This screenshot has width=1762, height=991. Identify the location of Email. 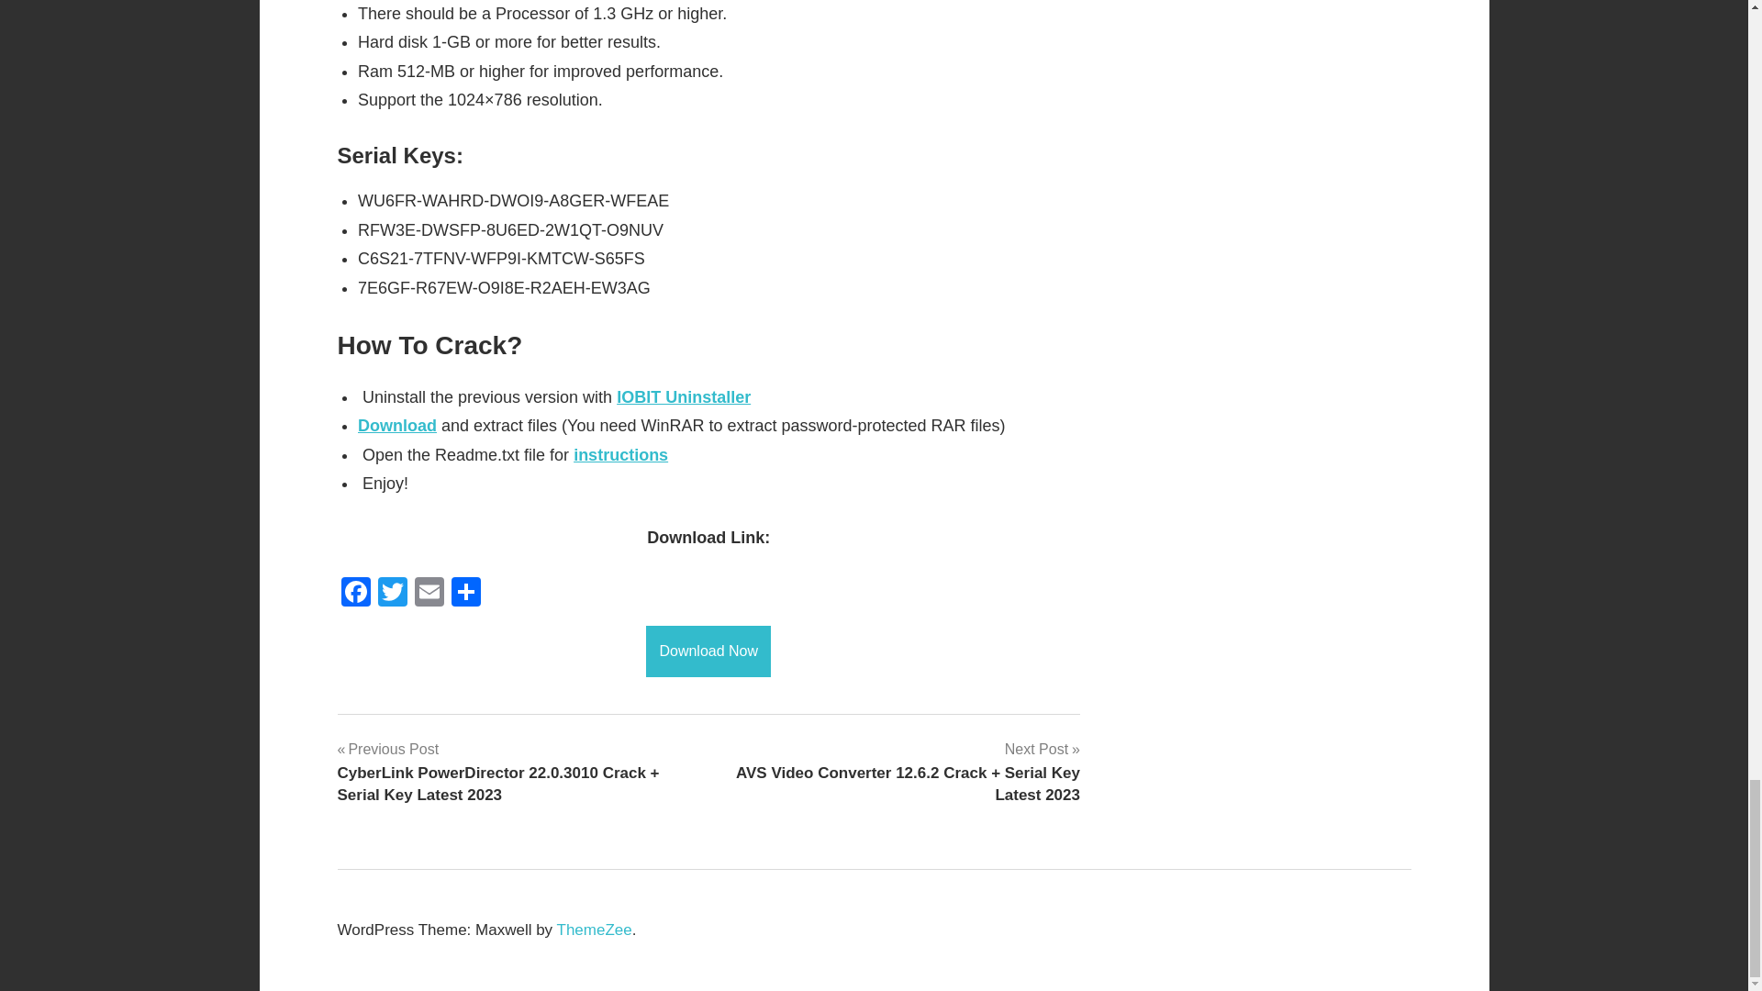
(429, 594).